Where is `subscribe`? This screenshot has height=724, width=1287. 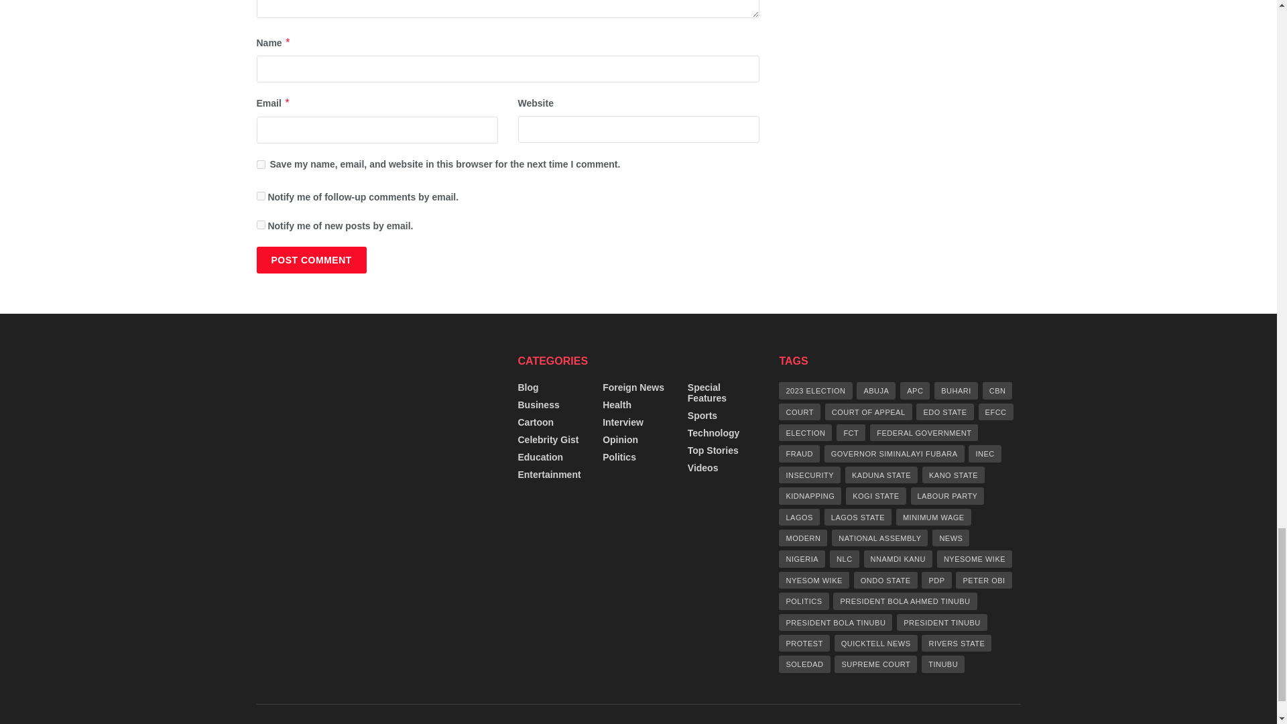 subscribe is located at coordinates (260, 196).